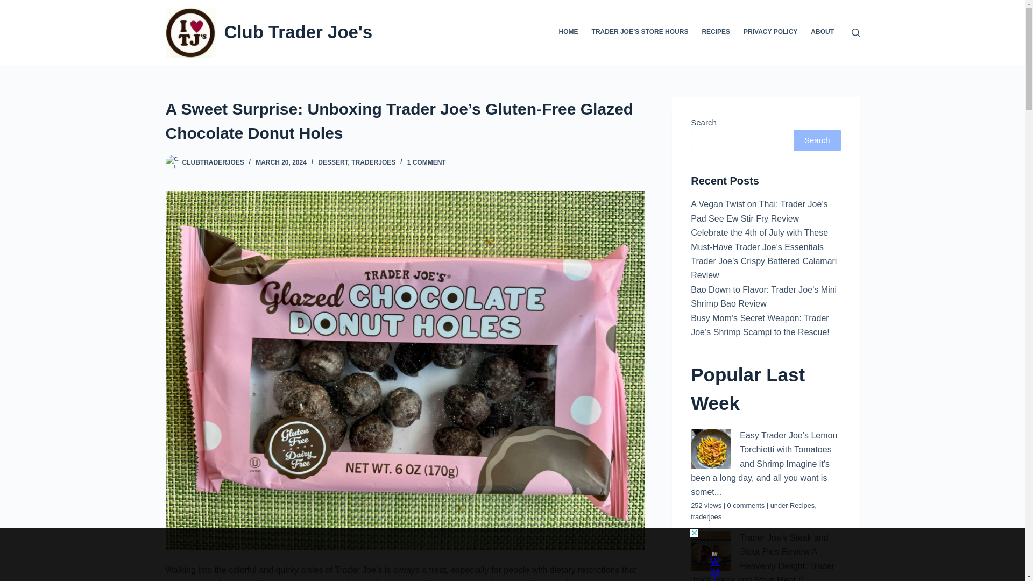 The width and height of the screenshot is (1033, 581). What do you see at coordinates (298, 32) in the screenshot?
I see `Club Trader Joe's` at bounding box center [298, 32].